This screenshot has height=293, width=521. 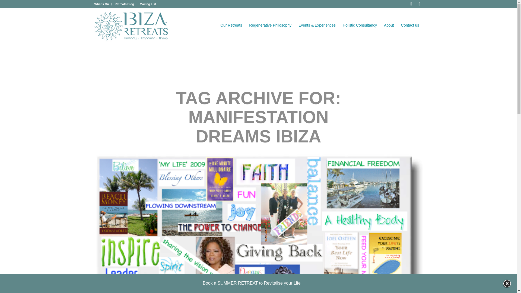 I want to click on Ibiza Retreats With Slogan 2, so click(x=131, y=26).